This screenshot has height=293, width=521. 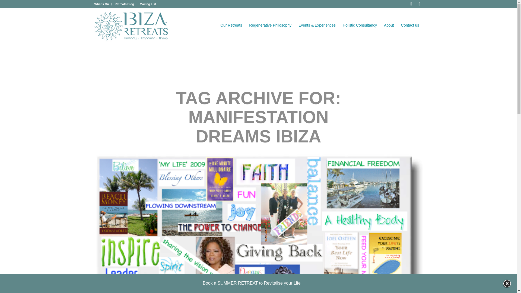 I want to click on Ibiza Retreats With Slogan 2, so click(x=131, y=26).